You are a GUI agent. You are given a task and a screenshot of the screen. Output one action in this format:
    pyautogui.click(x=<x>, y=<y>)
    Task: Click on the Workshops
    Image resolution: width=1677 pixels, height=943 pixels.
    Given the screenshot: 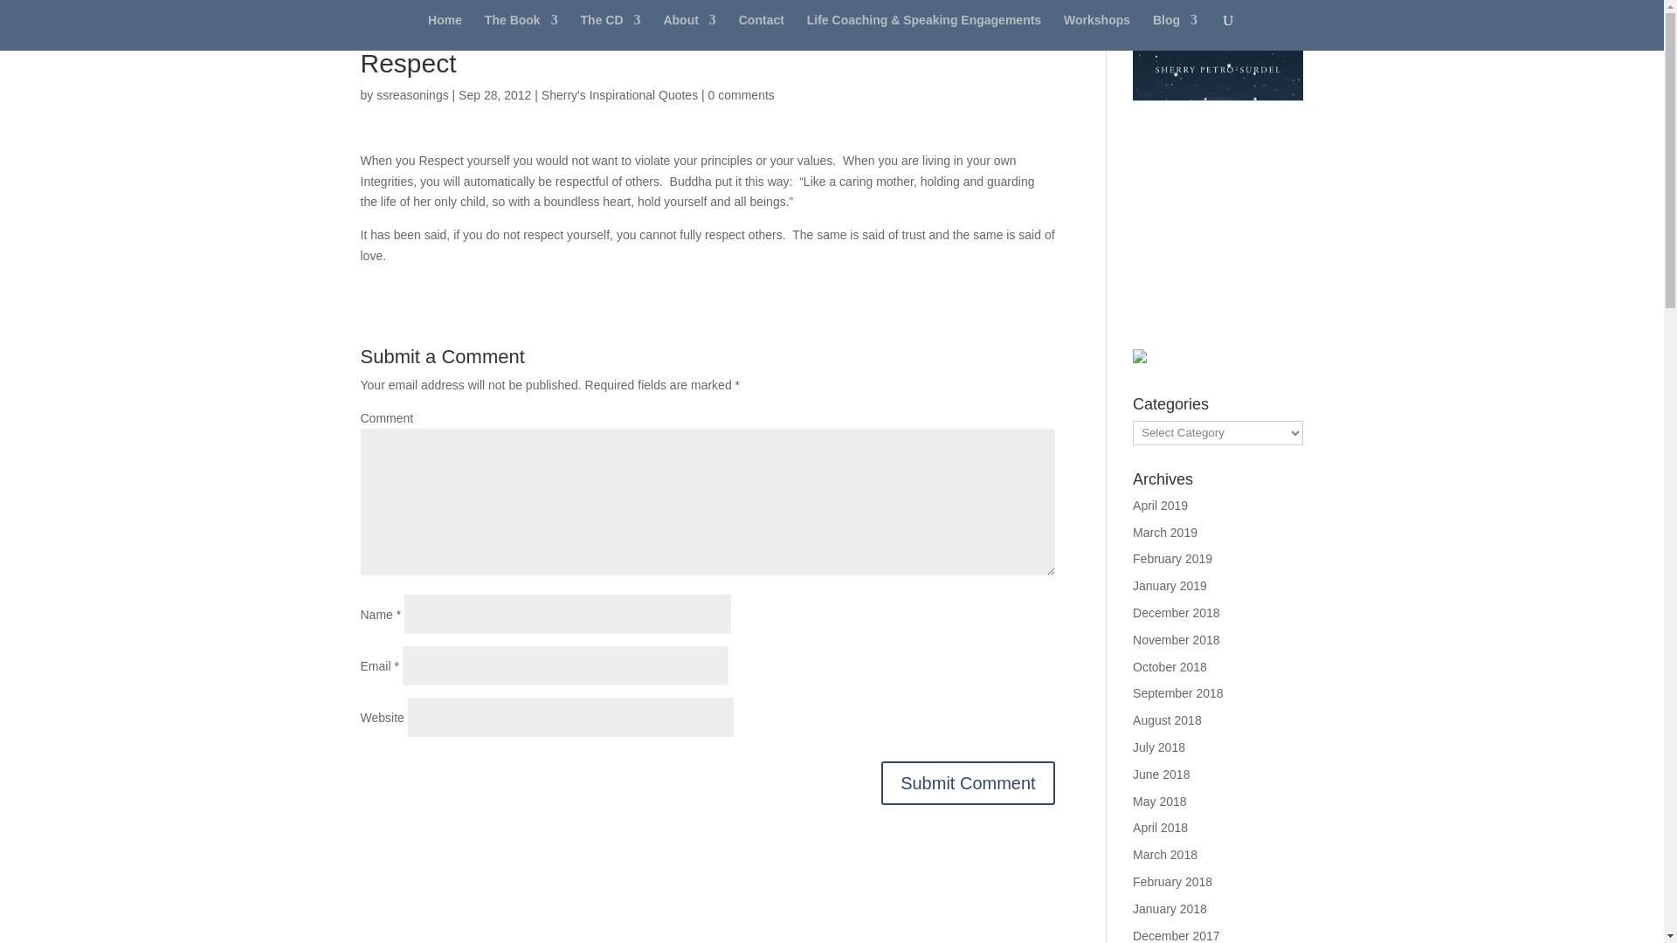 What is the action you would take?
    pyautogui.click(x=1097, y=32)
    